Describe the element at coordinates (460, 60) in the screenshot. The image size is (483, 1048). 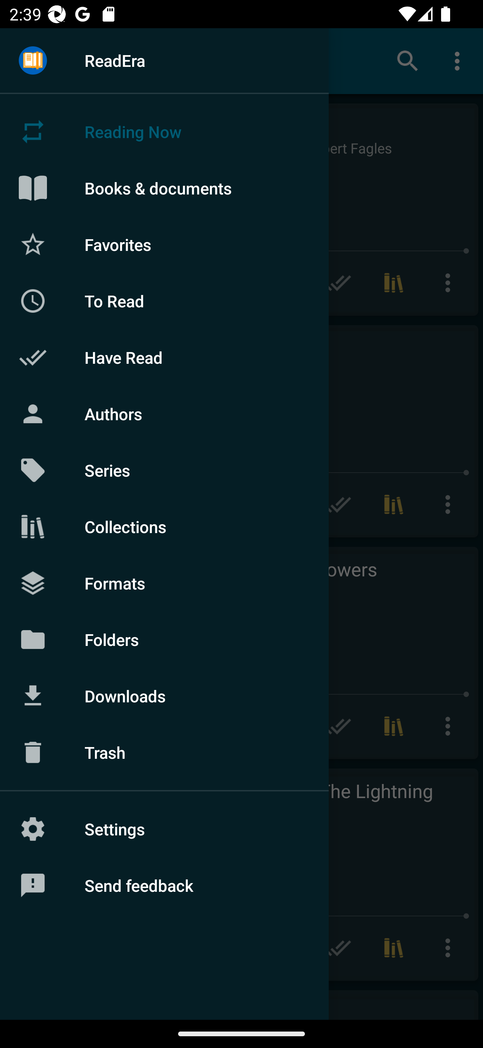
I see `More options` at that location.